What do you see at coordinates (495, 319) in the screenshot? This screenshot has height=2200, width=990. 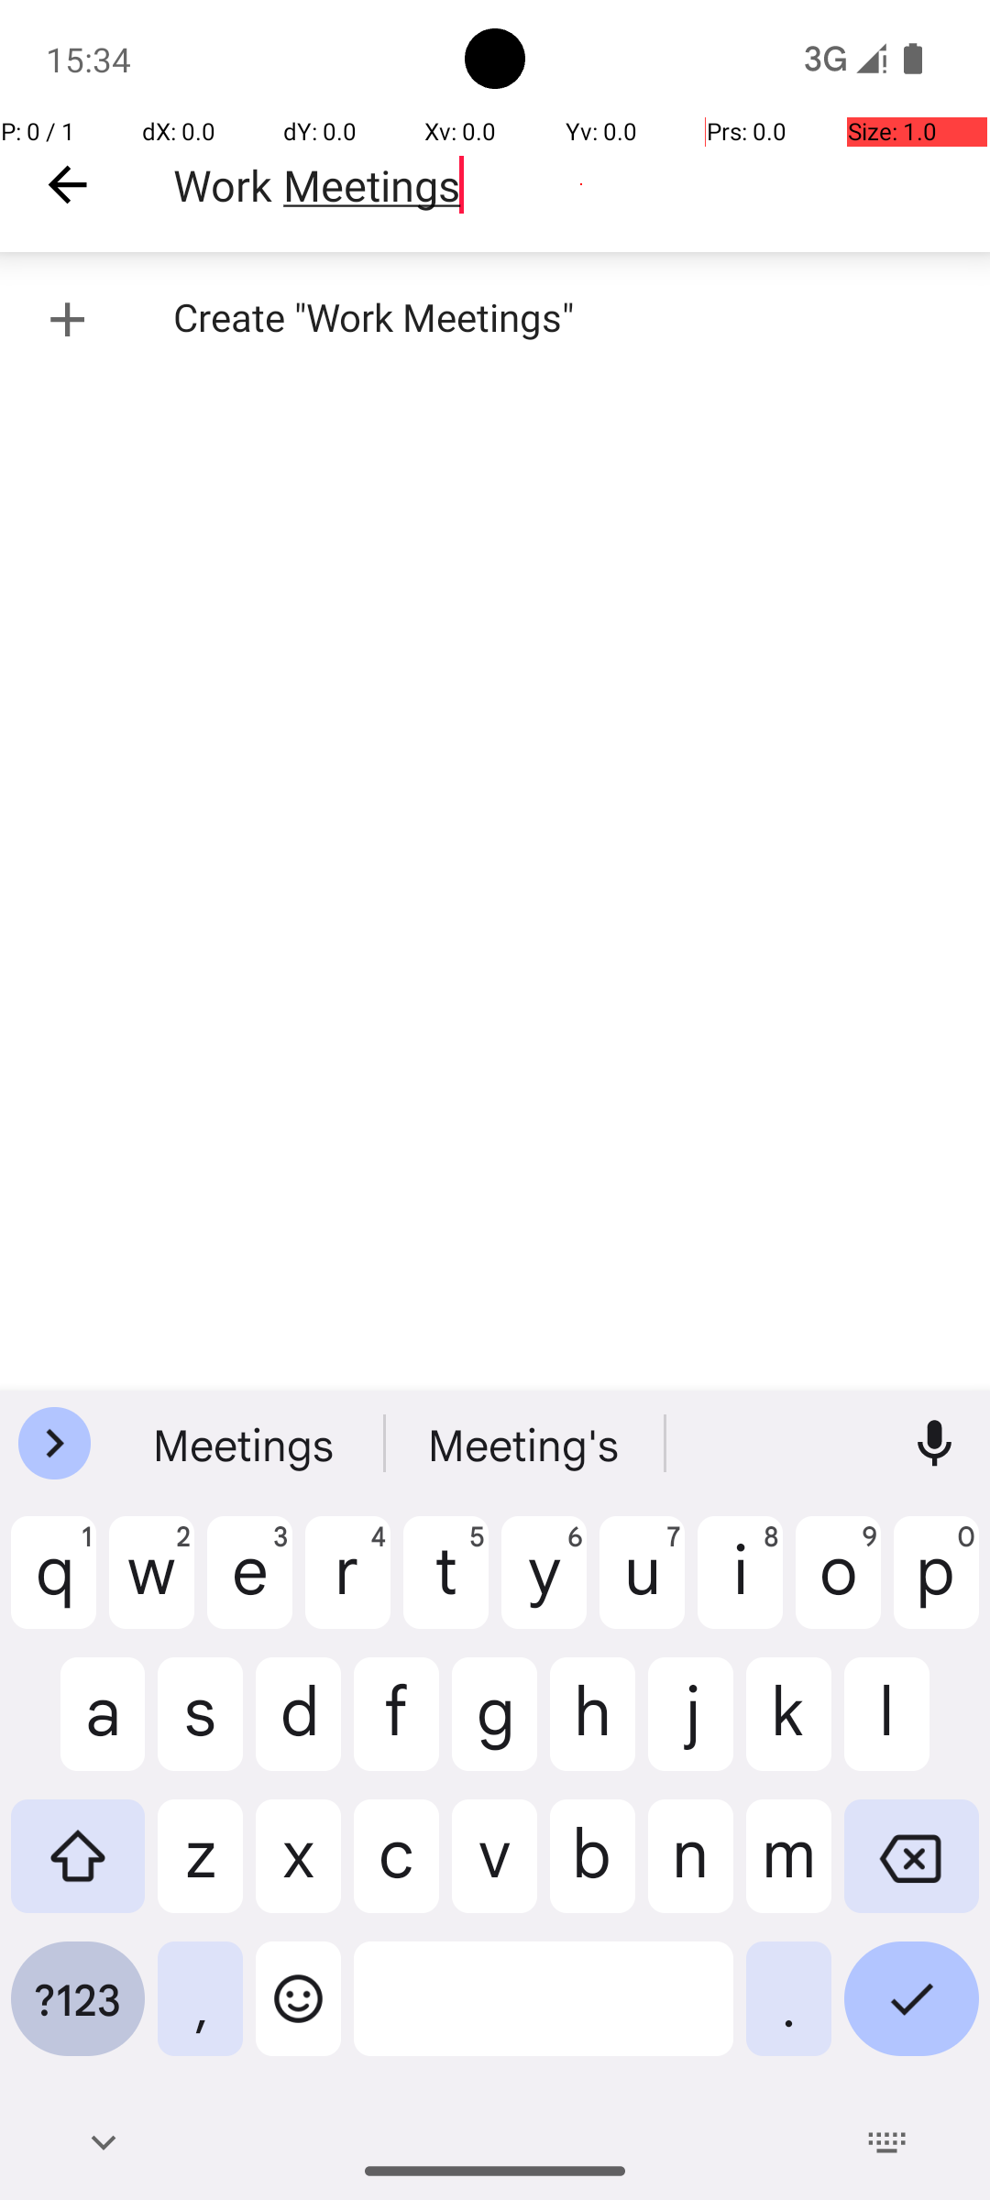 I see `Create "Work Meetings"` at bounding box center [495, 319].